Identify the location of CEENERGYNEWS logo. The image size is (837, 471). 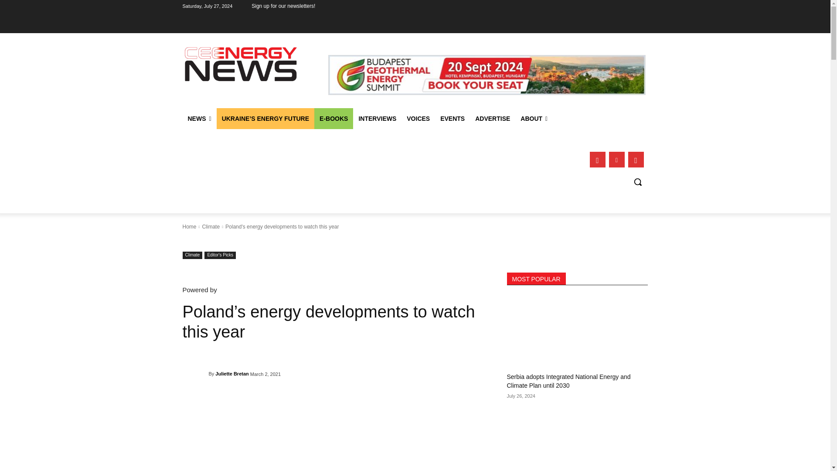
(241, 64).